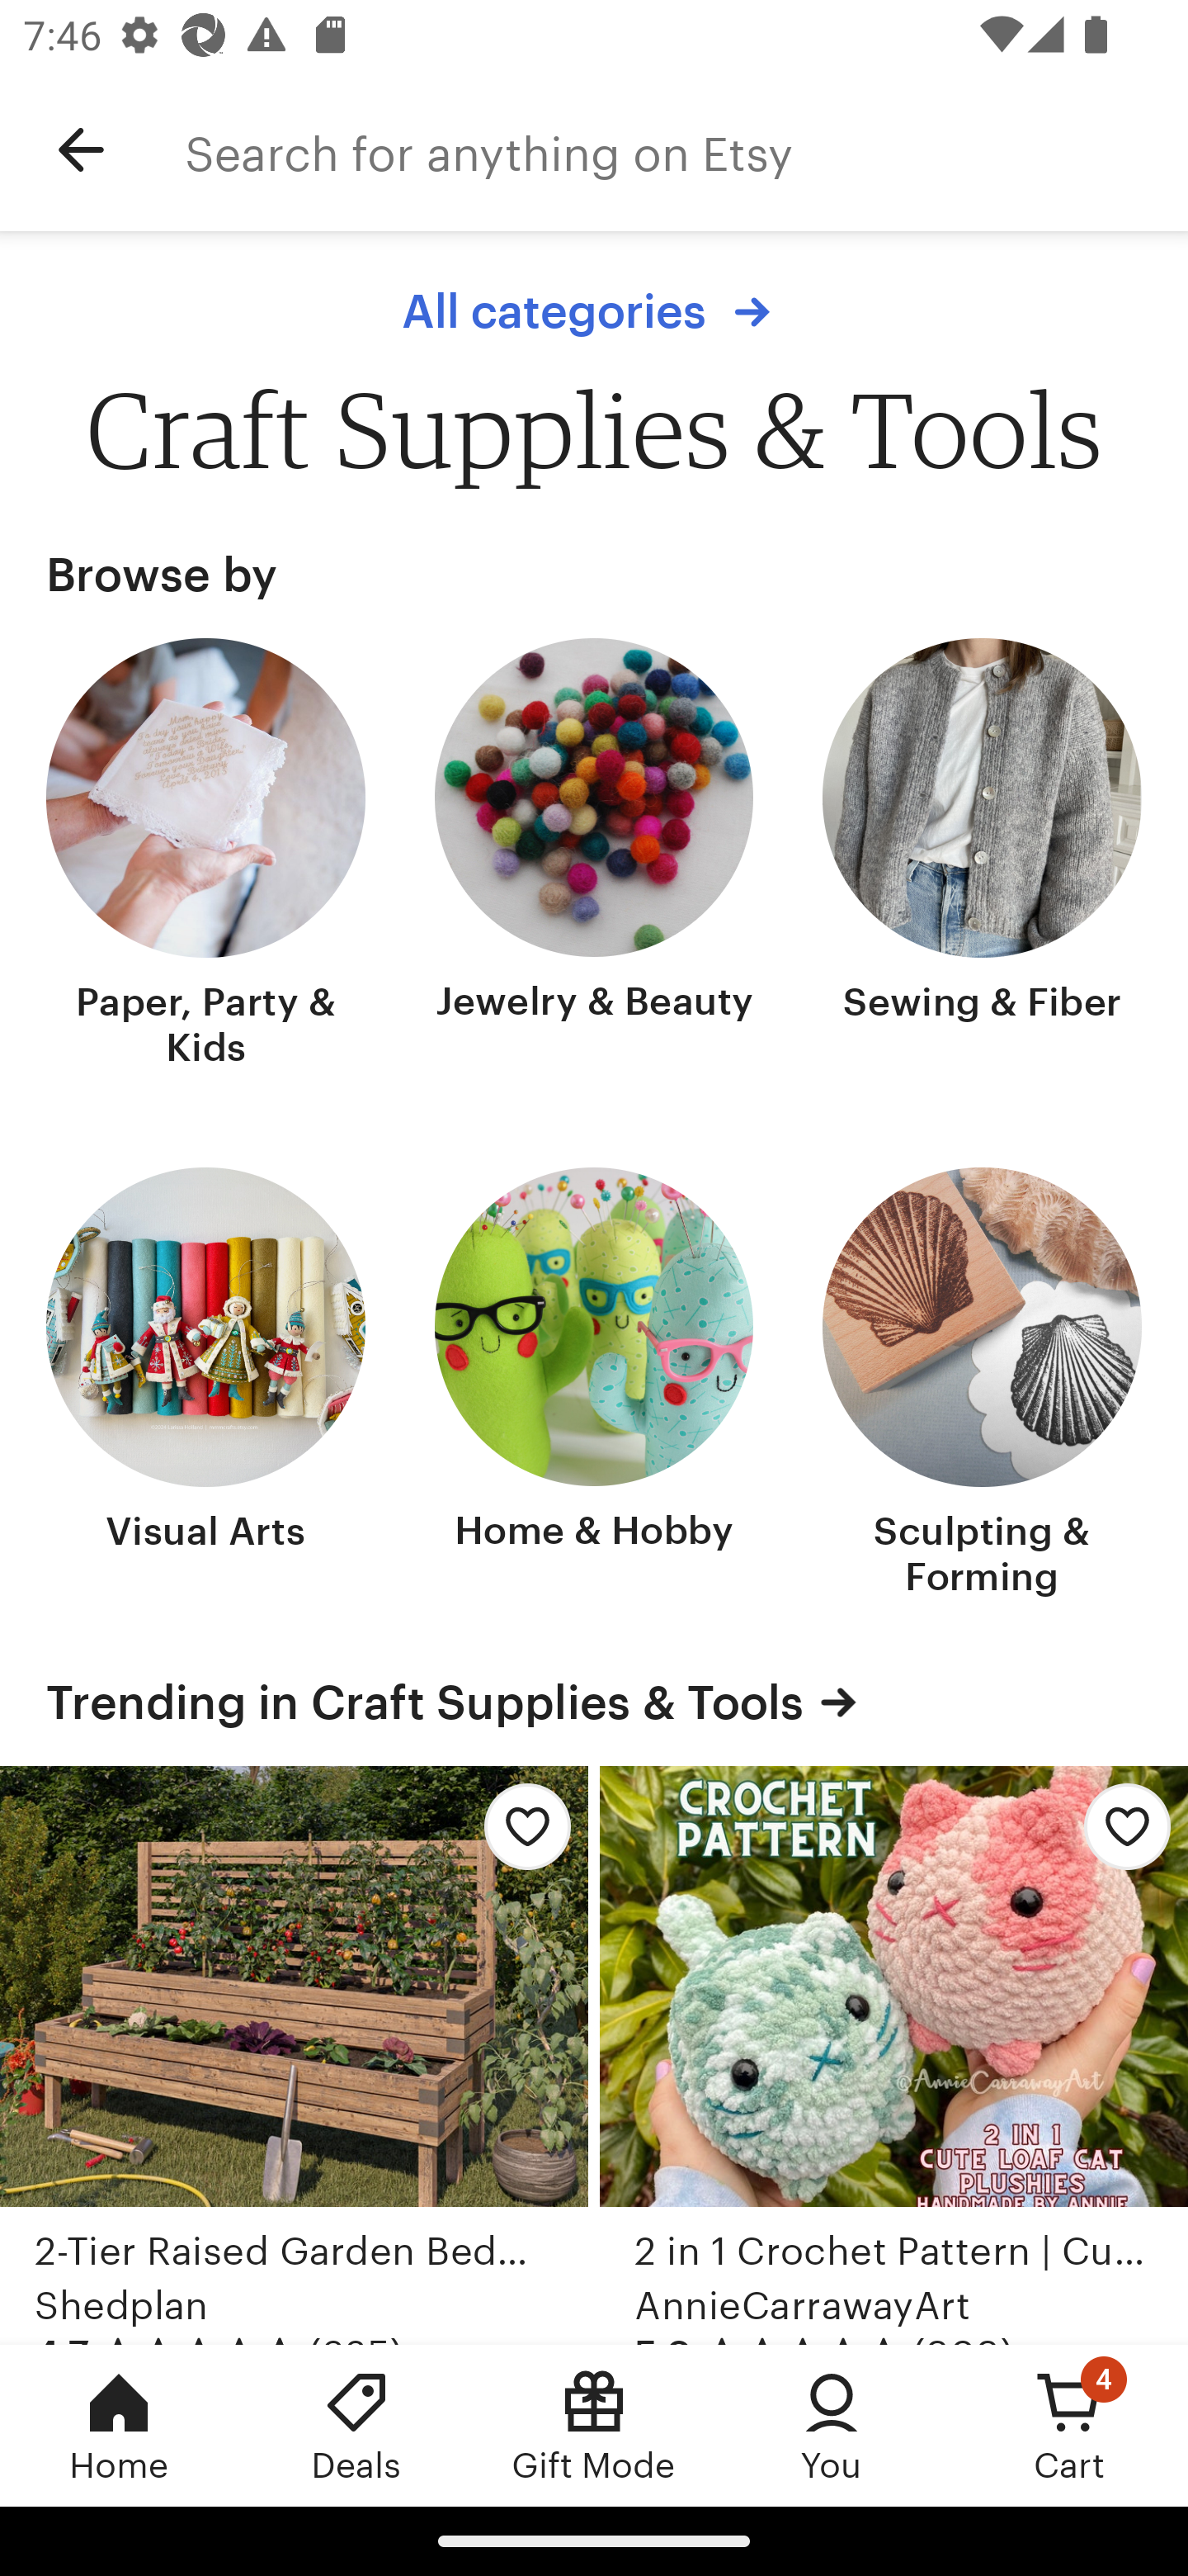 Image resolution: width=1188 pixels, height=2576 pixels. I want to click on Visual Arts, so click(206, 1385).